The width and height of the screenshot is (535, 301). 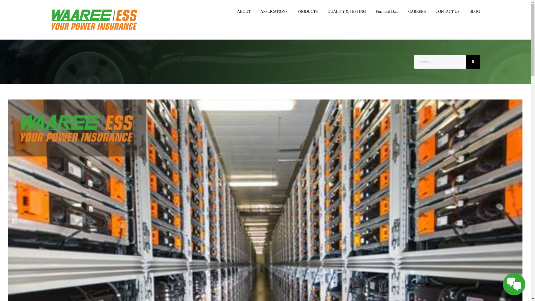 What do you see at coordinates (448, 12) in the screenshot?
I see `CONTACT US` at bounding box center [448, 12].